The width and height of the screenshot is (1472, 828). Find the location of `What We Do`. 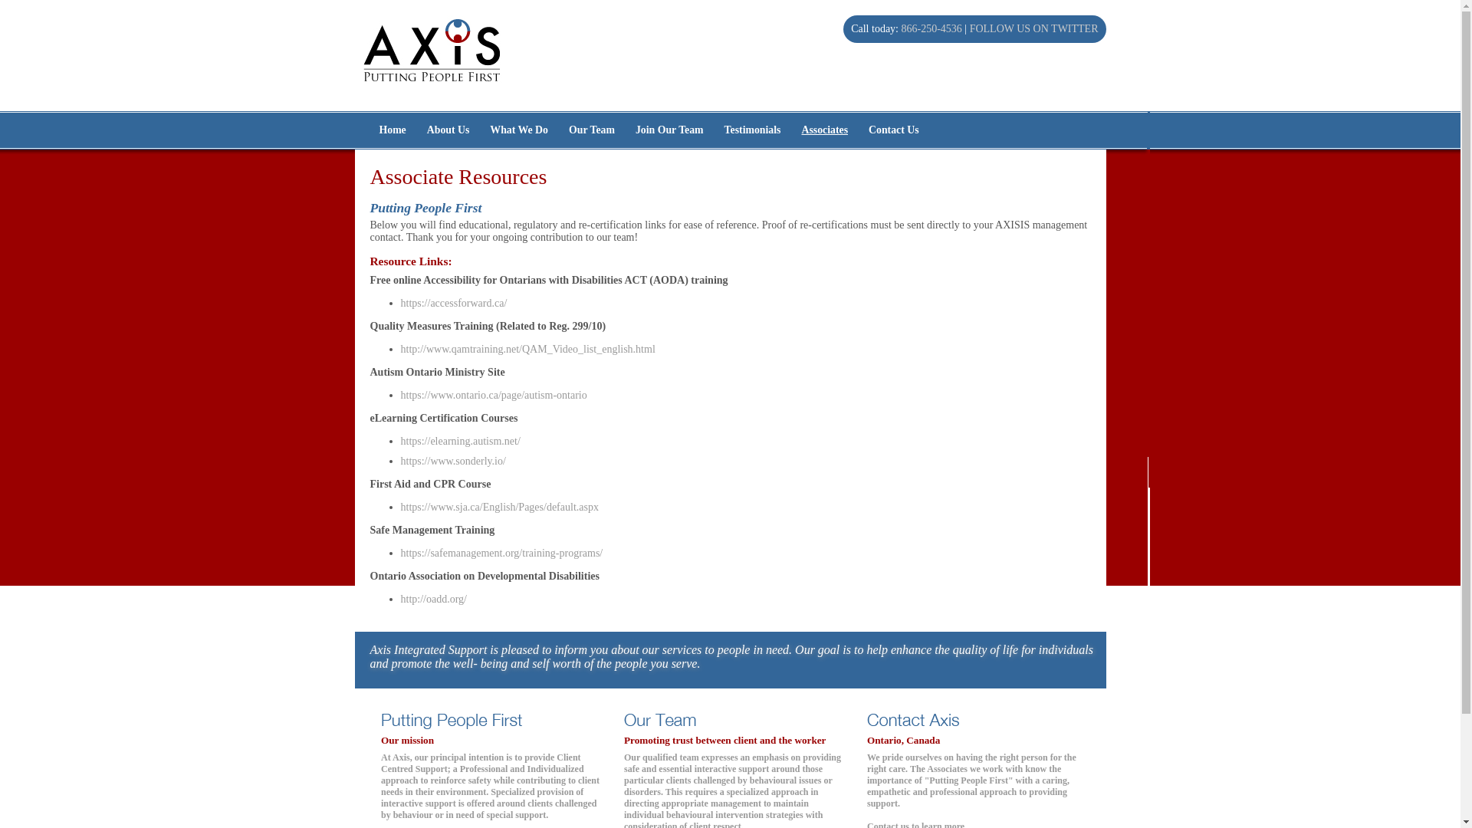

What We Do is located at coordinates (519, 130).